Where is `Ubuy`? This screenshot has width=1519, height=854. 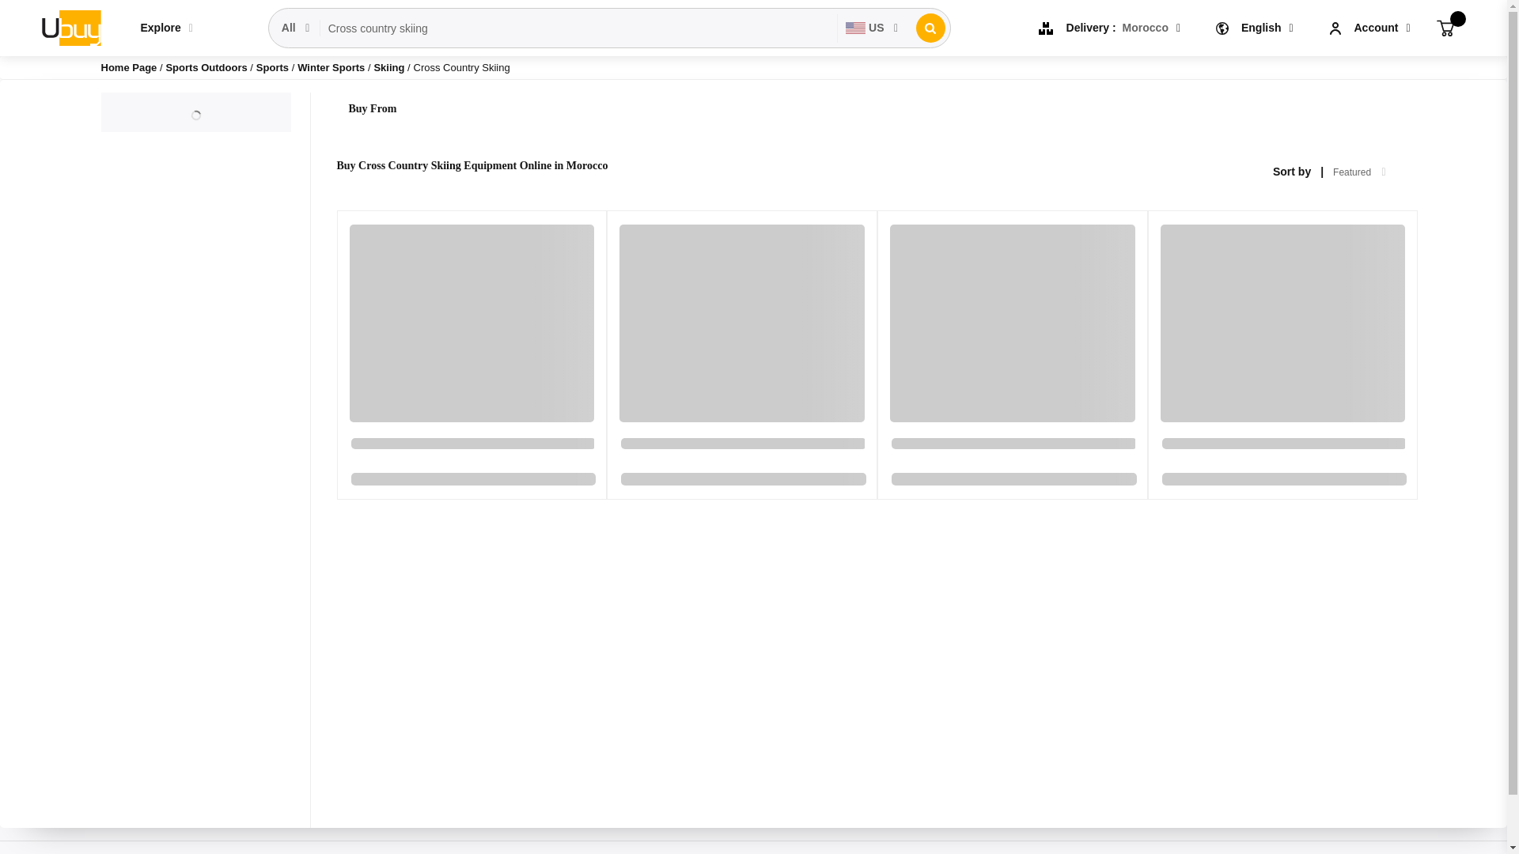
Ubuy is located at coordinates (70, 27).